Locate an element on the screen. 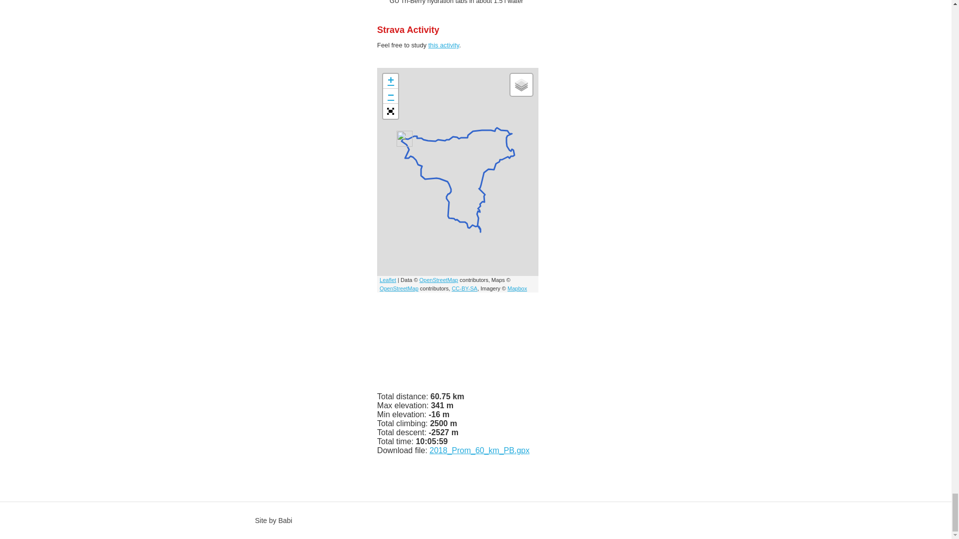 This screenshot has width=959, height=539. Zoom out is located at coordinates (390, 96).